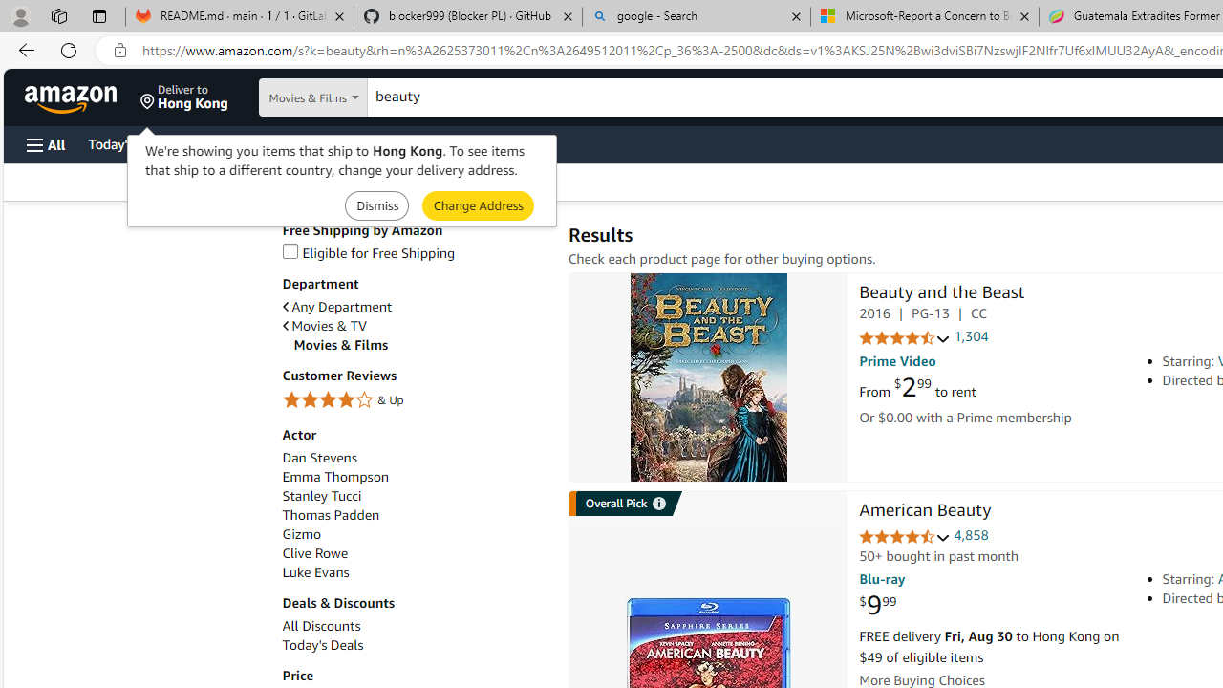 This screenshot has height=688, width=1223. What do you see at coordinates (415, 478) in the screenshot?
I see `Emma Thompson` at bounding box center [415, 478].